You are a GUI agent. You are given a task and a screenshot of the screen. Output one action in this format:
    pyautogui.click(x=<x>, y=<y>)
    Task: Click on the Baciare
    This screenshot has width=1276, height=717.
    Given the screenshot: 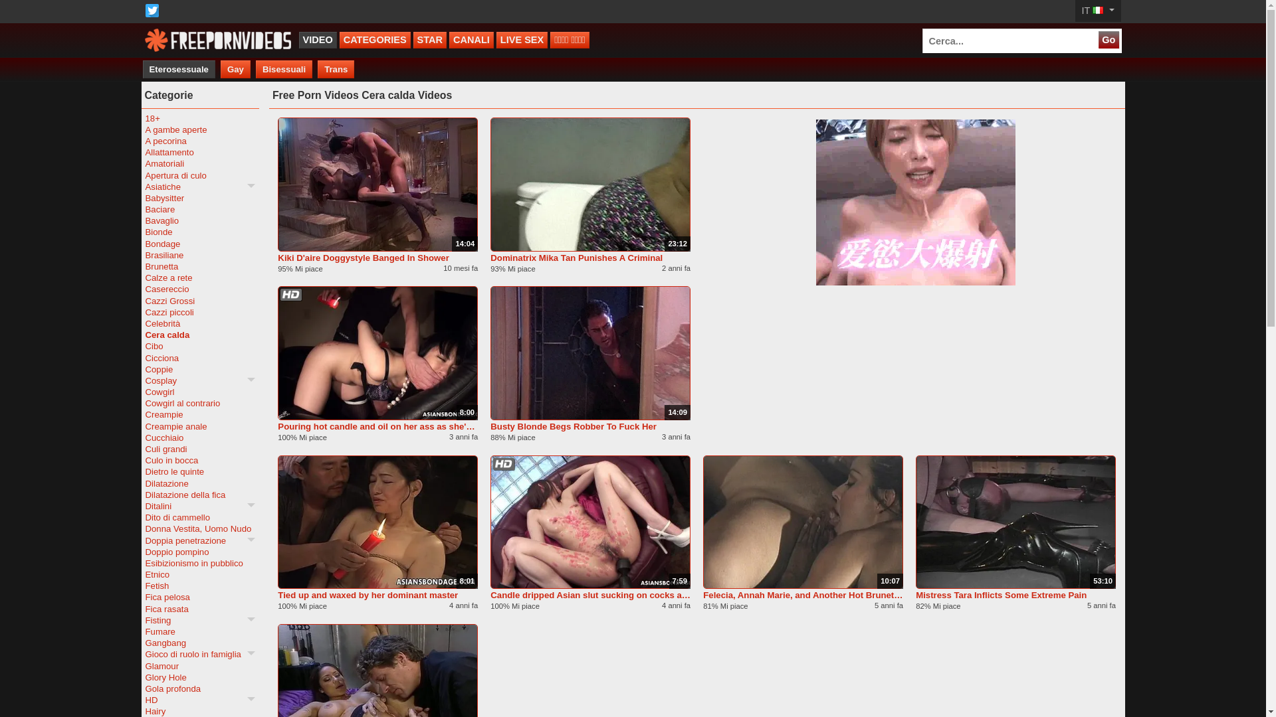 What is the action you would take?
    pyautogui.click(x=200, y=210)
    